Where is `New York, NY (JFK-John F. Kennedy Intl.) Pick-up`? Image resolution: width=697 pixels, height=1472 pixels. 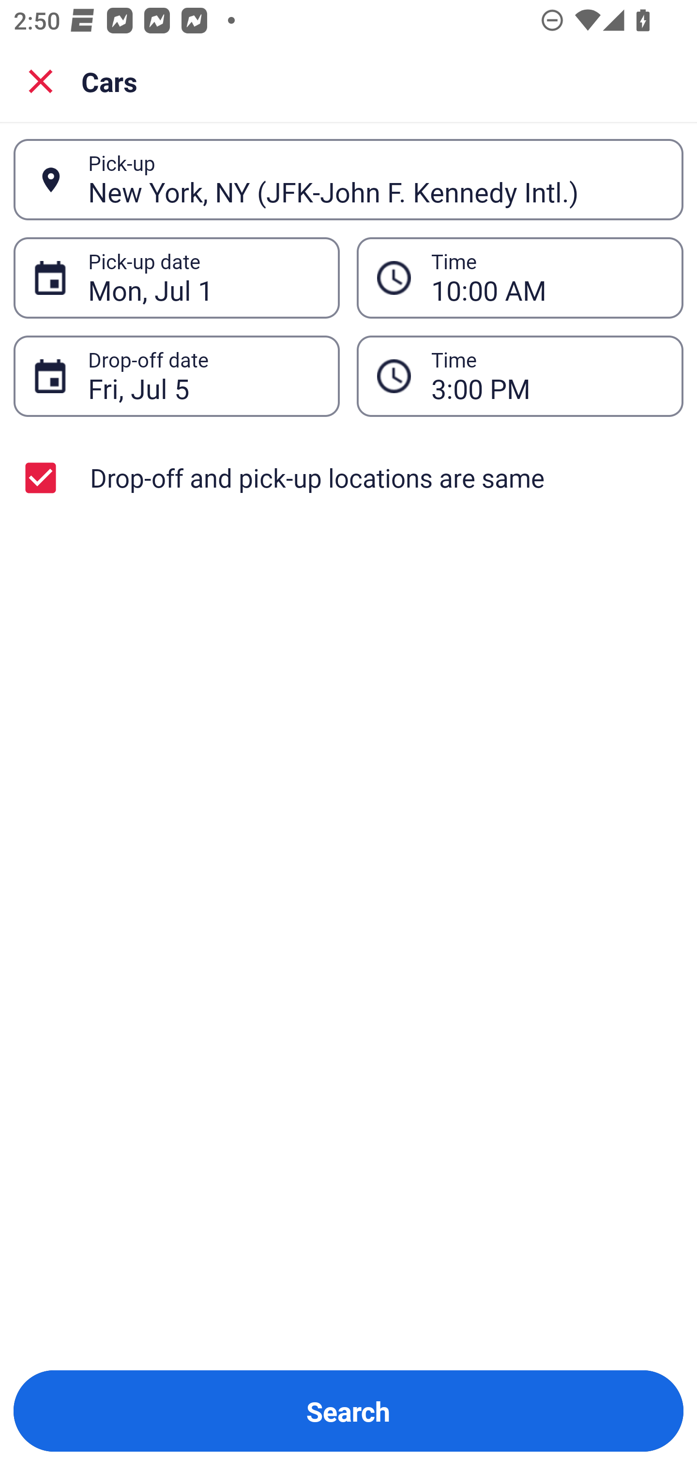
New York, NY (JFK-John F. Kennedy Intl.) Pick-up is located at coordinates (348, 179).